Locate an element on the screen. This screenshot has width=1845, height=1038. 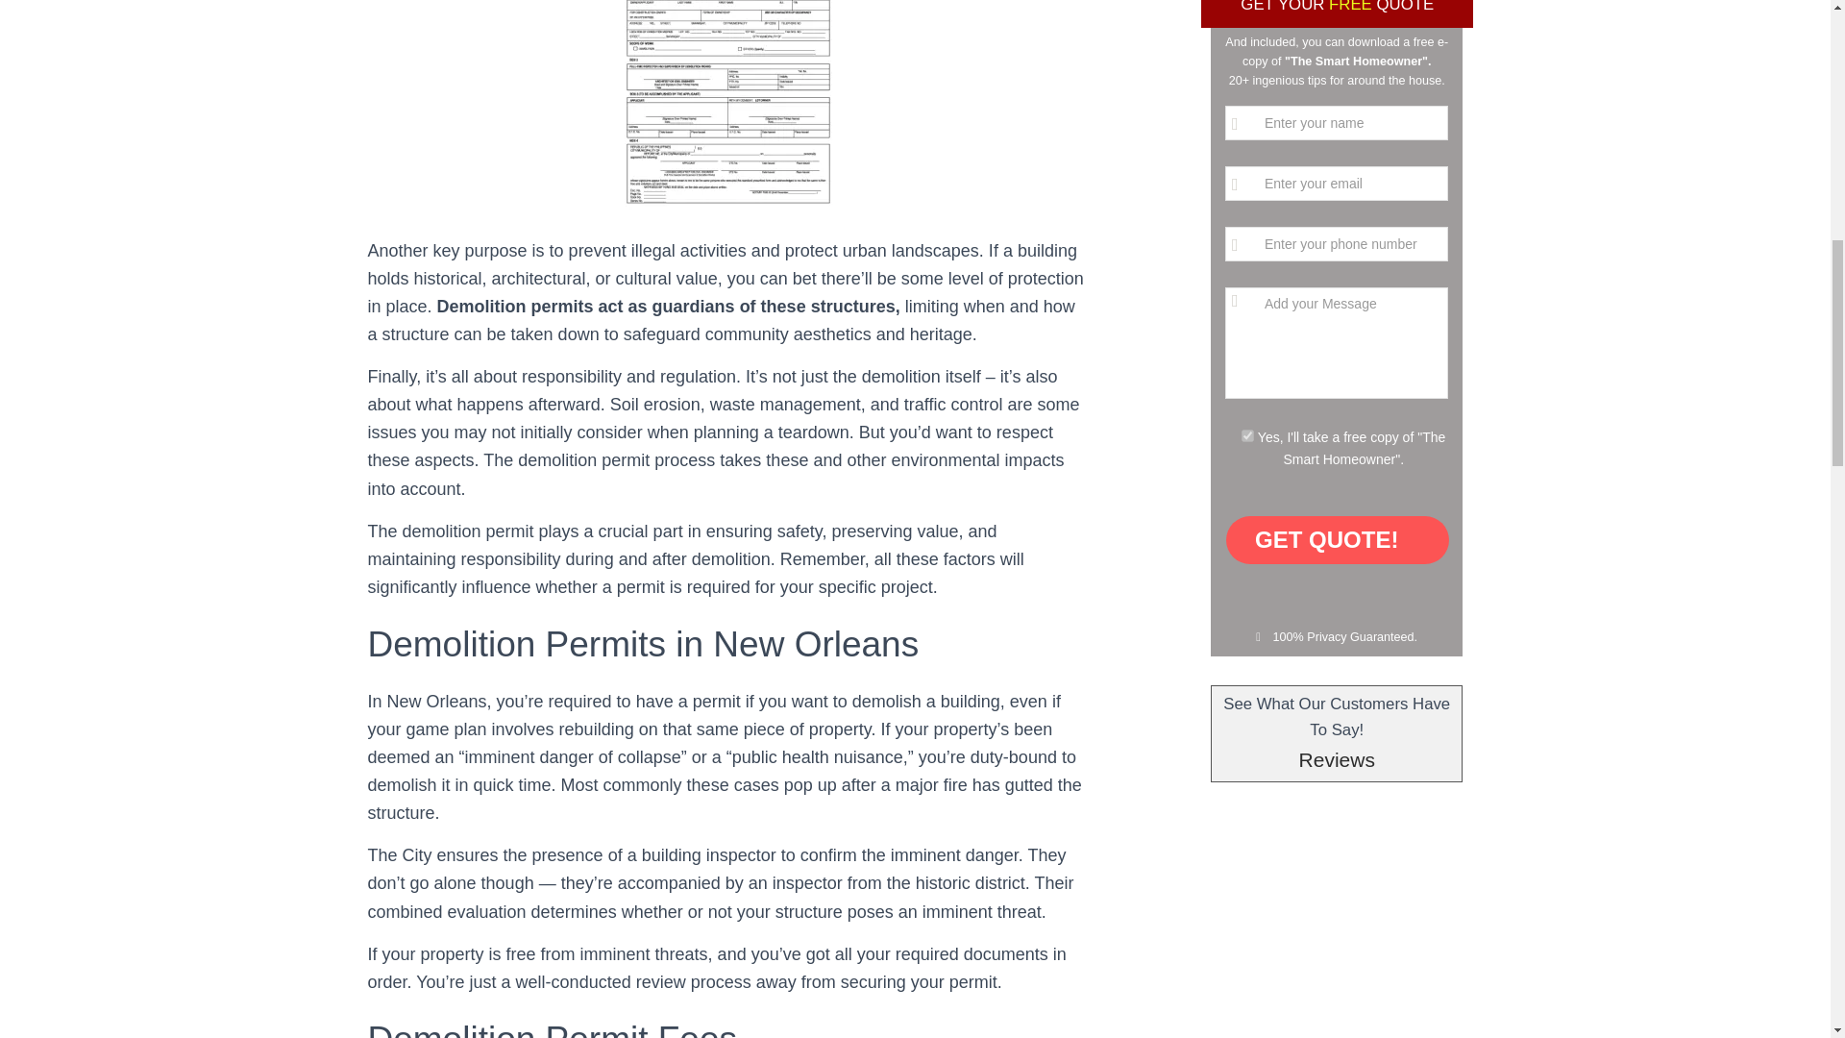
Yes, I'll take a free copy of "The Smart Homeowner". is located at coordinates (1247, 436).